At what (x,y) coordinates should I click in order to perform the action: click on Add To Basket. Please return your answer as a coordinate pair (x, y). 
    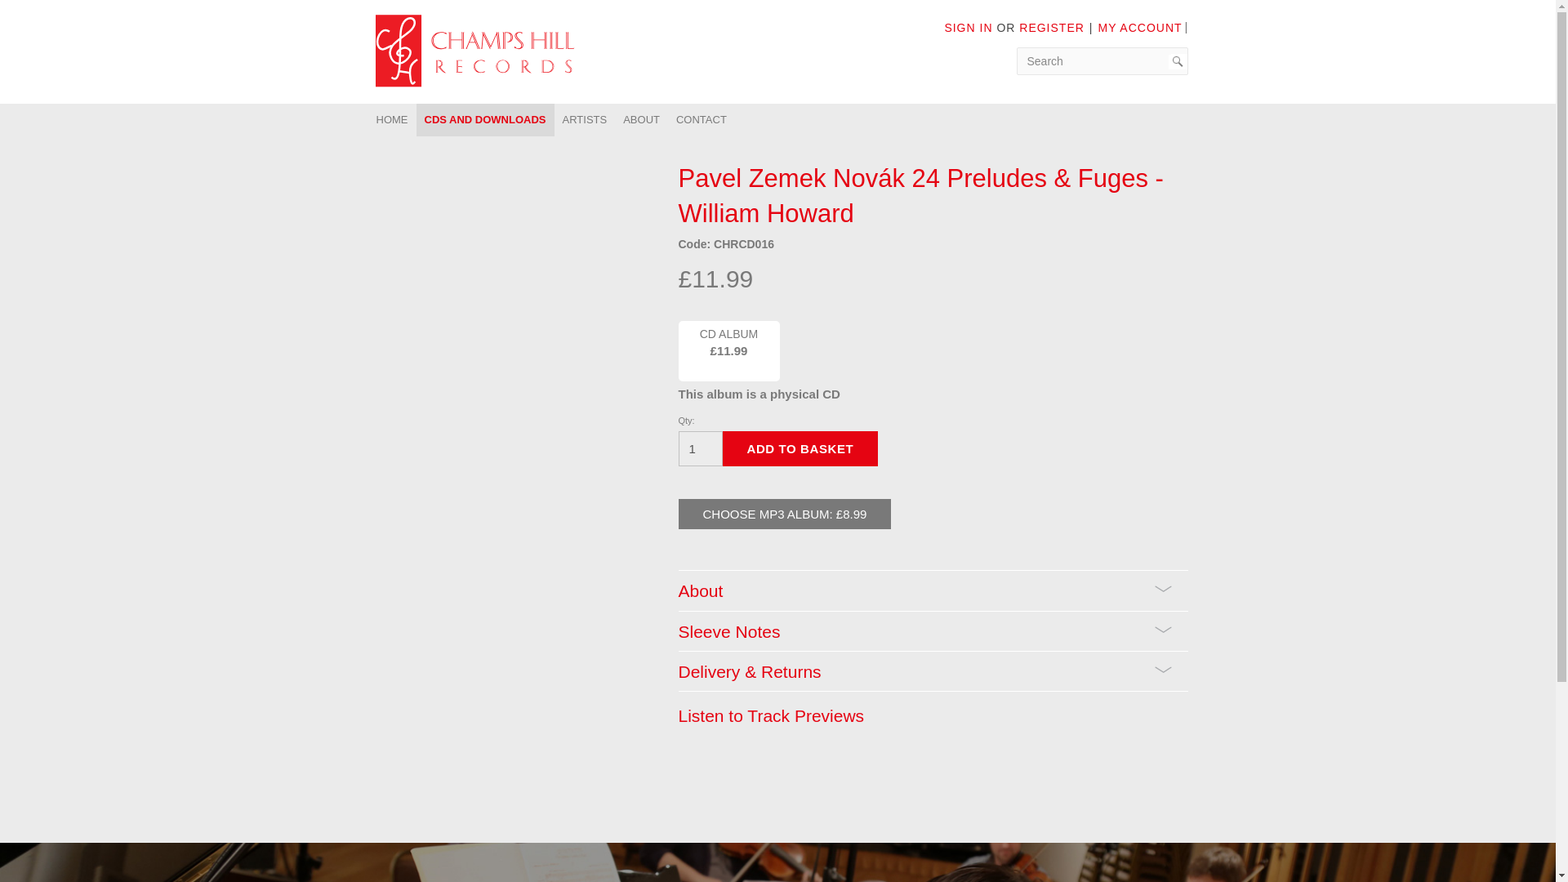
    Looking at the image, I should click on (800, 449).